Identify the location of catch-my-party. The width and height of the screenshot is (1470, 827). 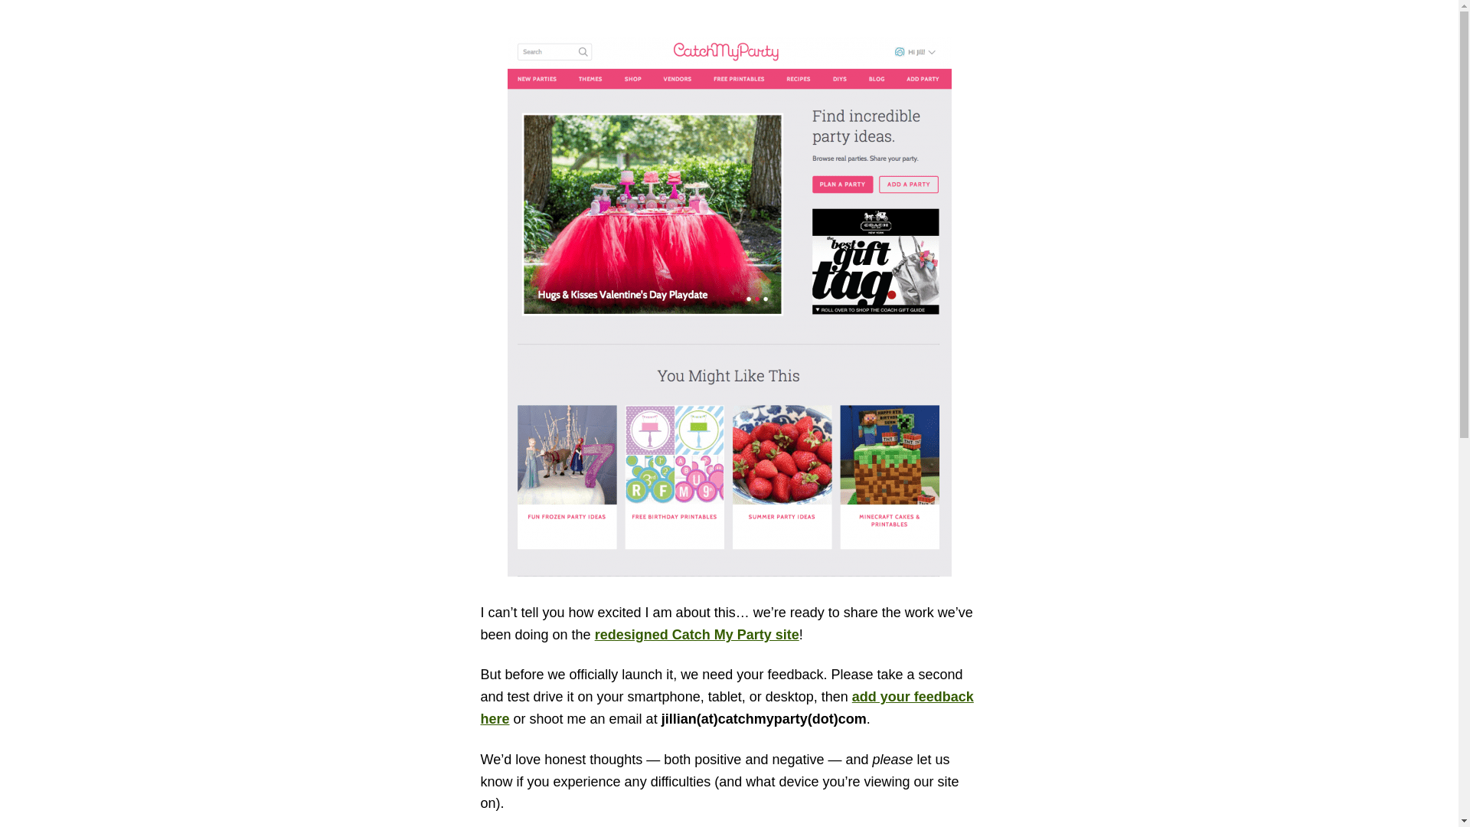
(697, 634).